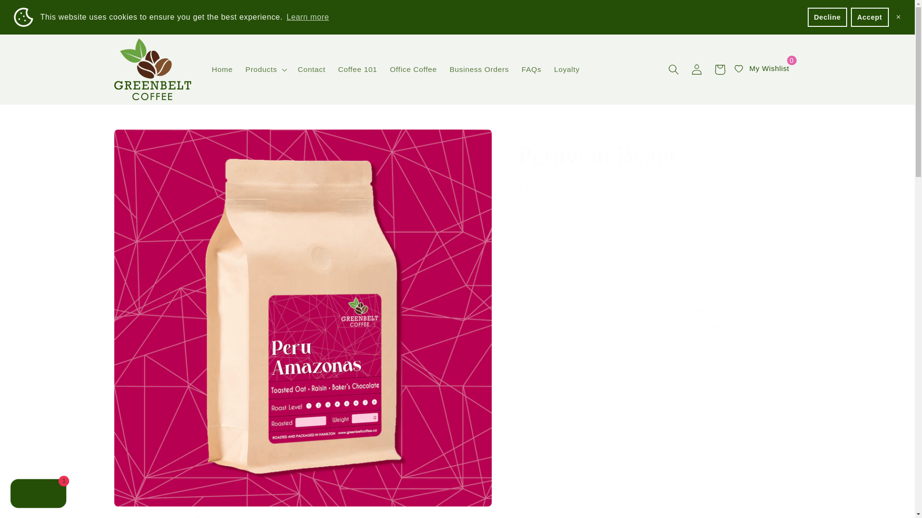  I want to click on Decline, so click(827, 17).